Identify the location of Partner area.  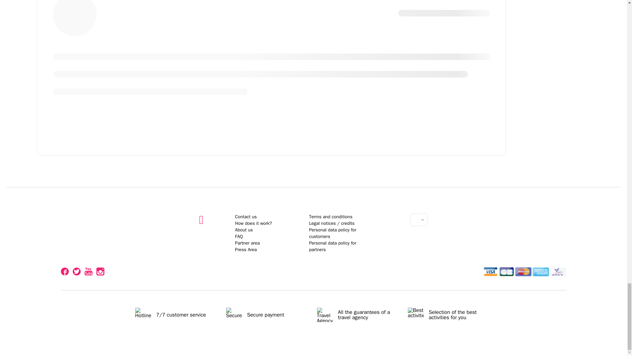
(248, 243).